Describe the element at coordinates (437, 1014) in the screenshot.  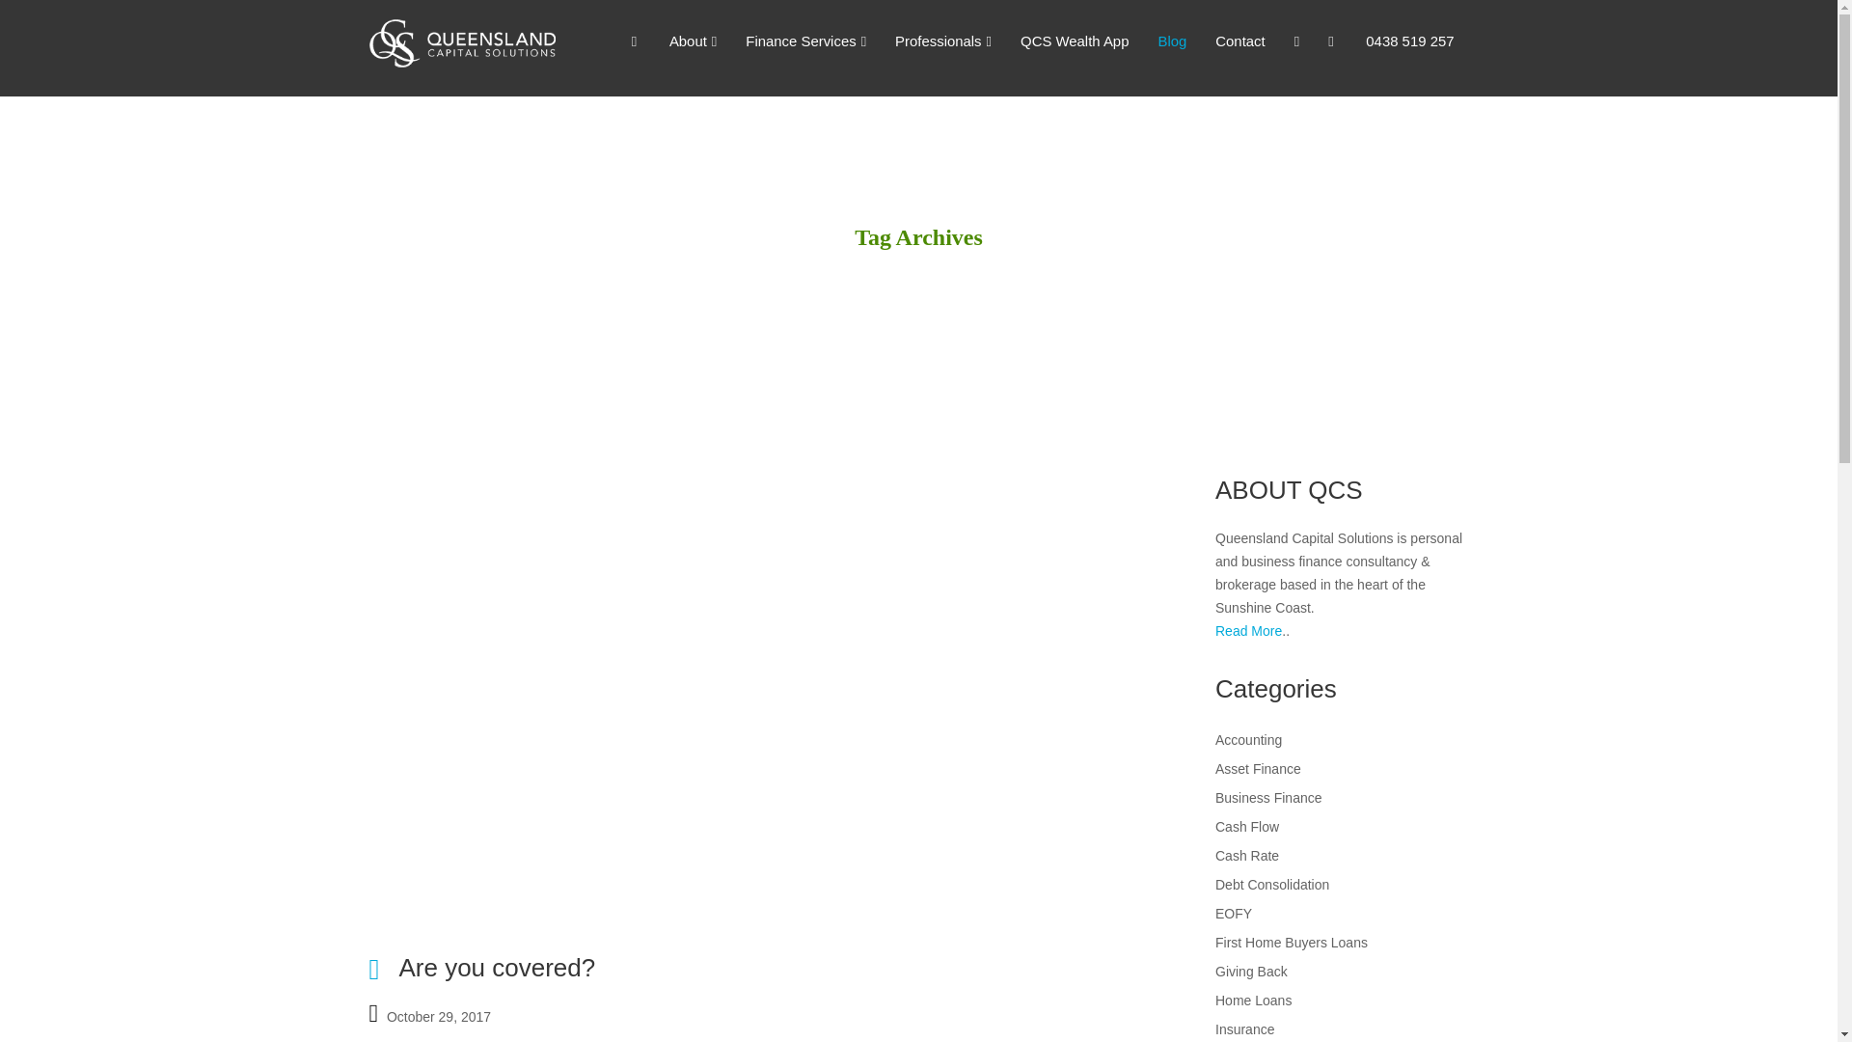
I see `8:59 pm` at that location.